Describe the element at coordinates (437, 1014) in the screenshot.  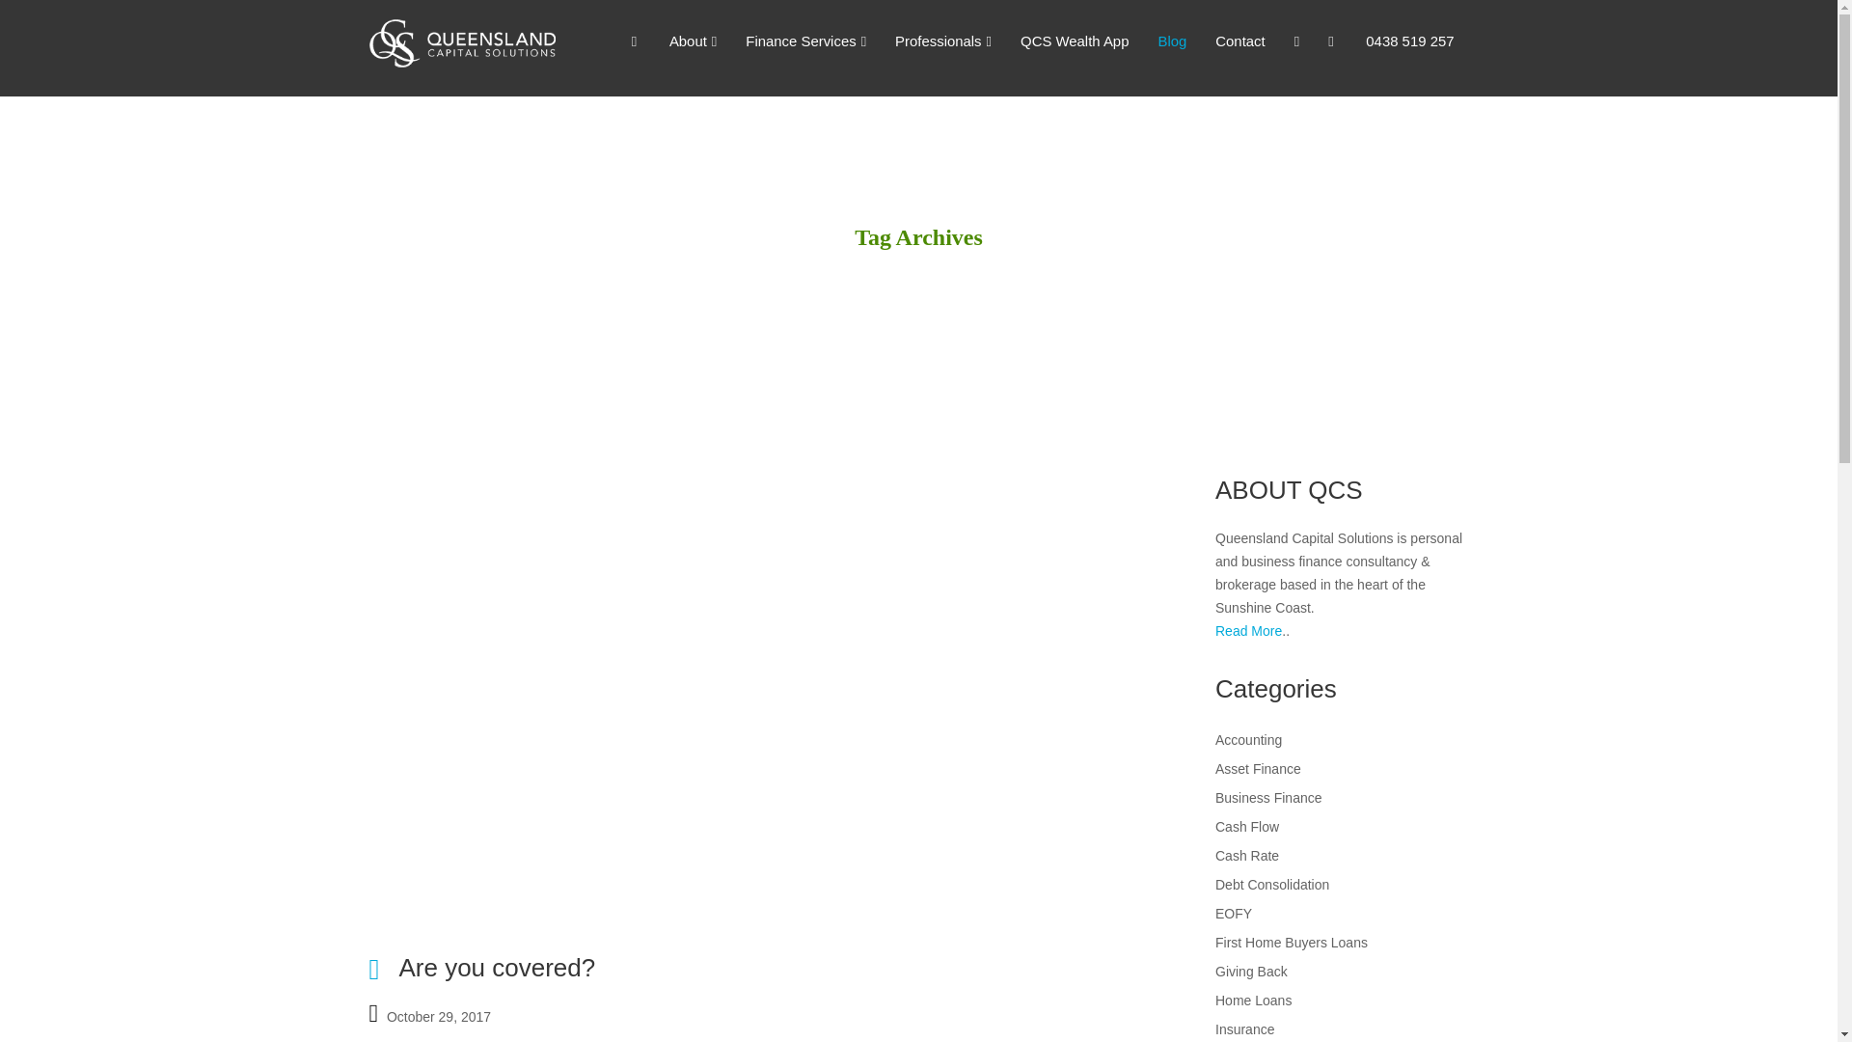
I see `8:59 pm` at that location.